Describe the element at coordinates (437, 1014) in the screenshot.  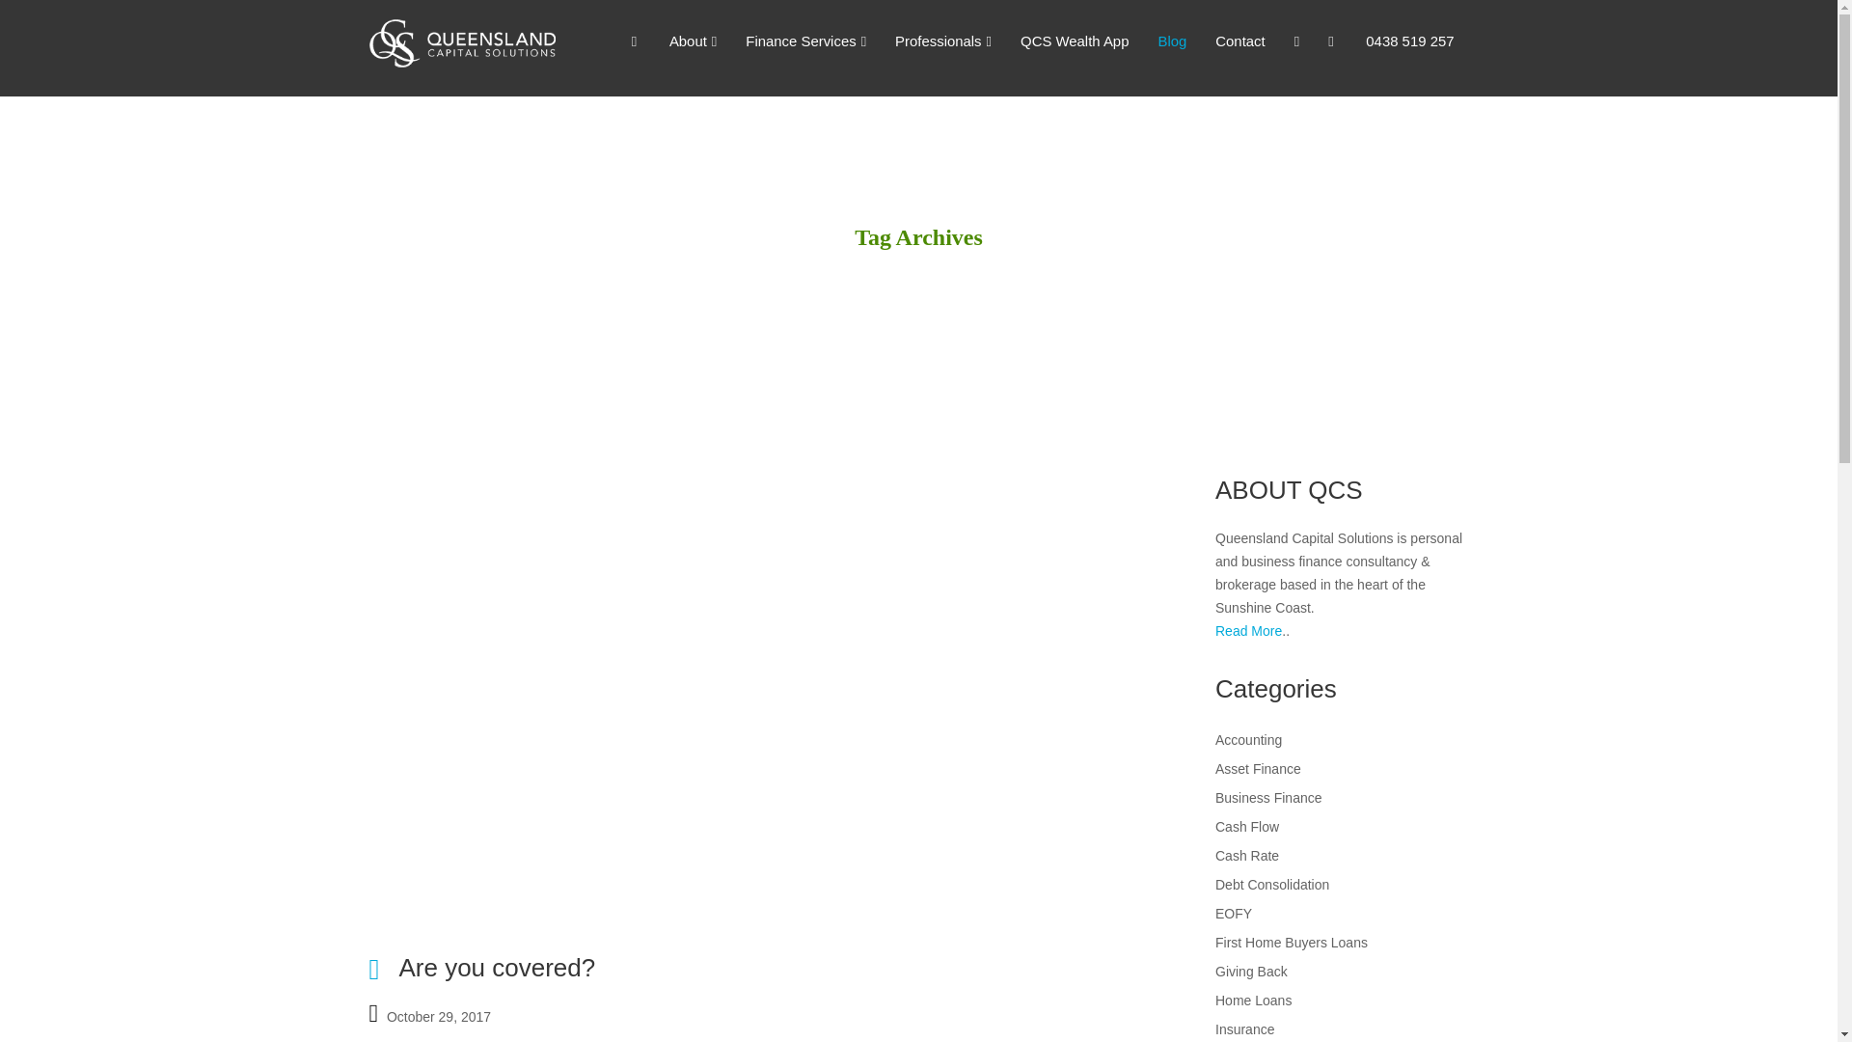
I see `8:59 pm` at that location.